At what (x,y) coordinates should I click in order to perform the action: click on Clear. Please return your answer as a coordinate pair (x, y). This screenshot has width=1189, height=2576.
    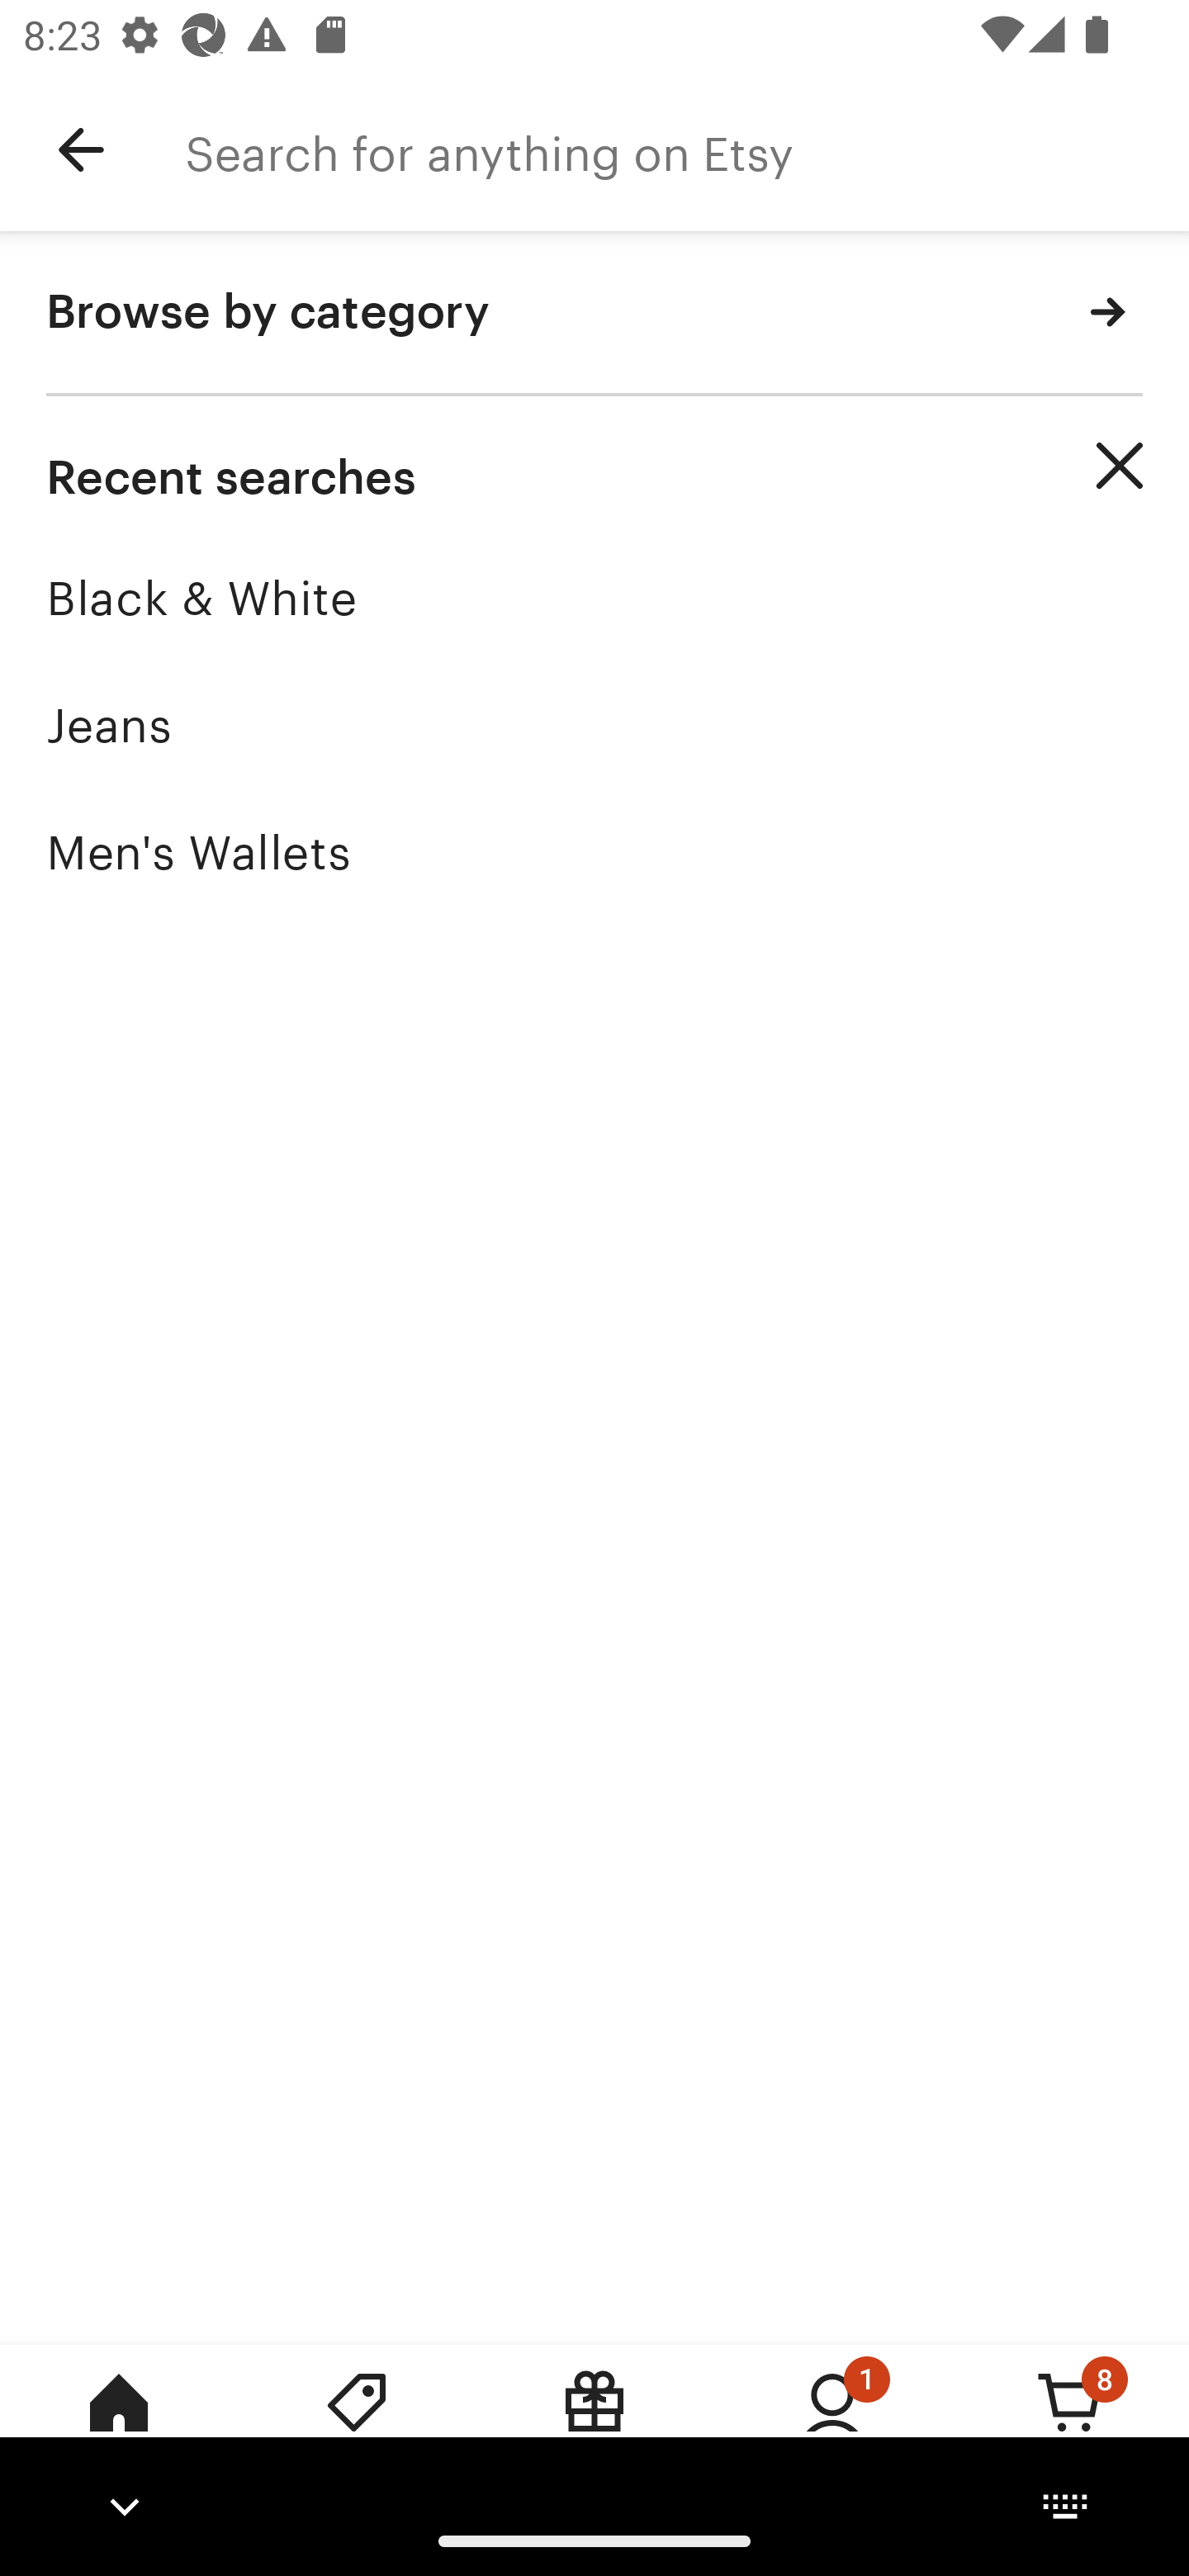
    Looking at the image, I should click on (1120, 466).